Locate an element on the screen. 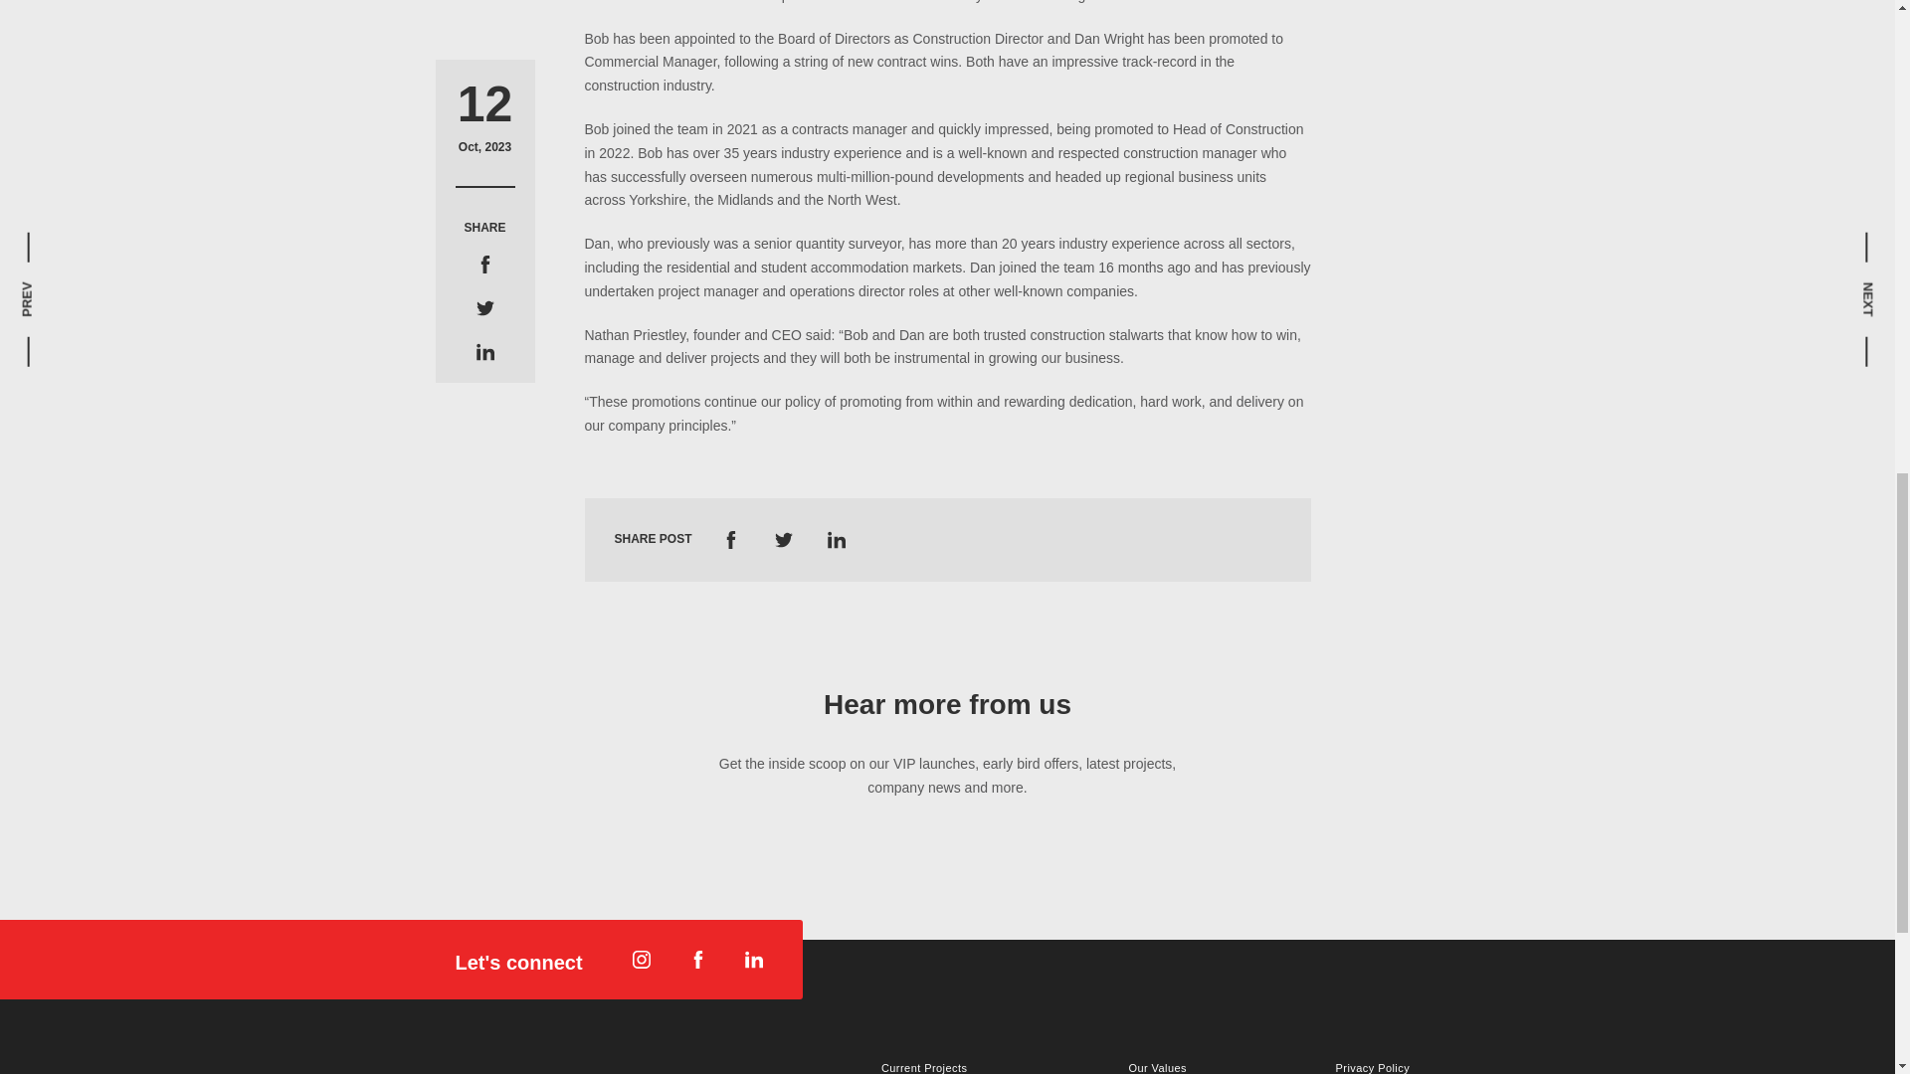 The height and width of the screenshot is (1074, 1910). Twitter is located at coordinates (483, 231).